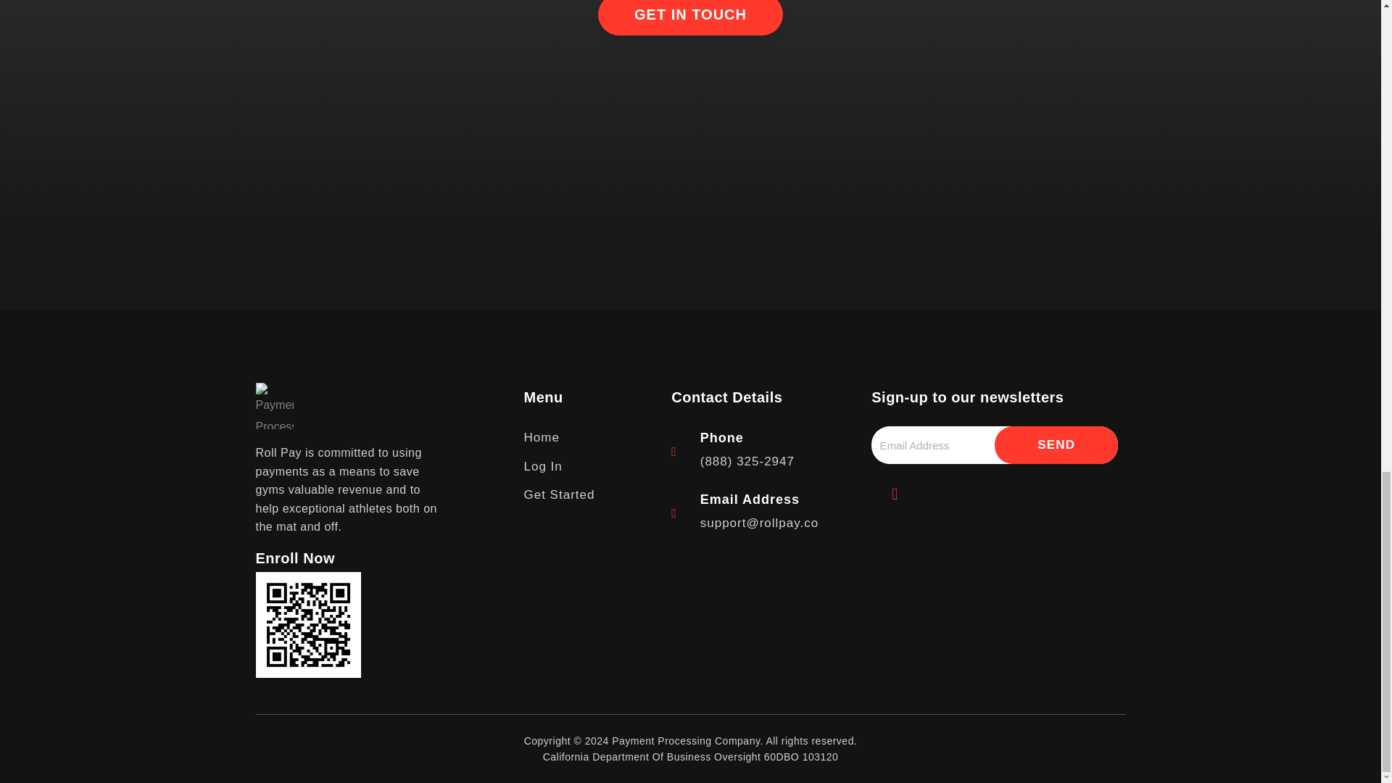 The width and height of the screenshot is (1392, 783). What do you see at coordinates (590, 494) in the screenshot?
I see `Get Started` at bounding box center [590, 494].